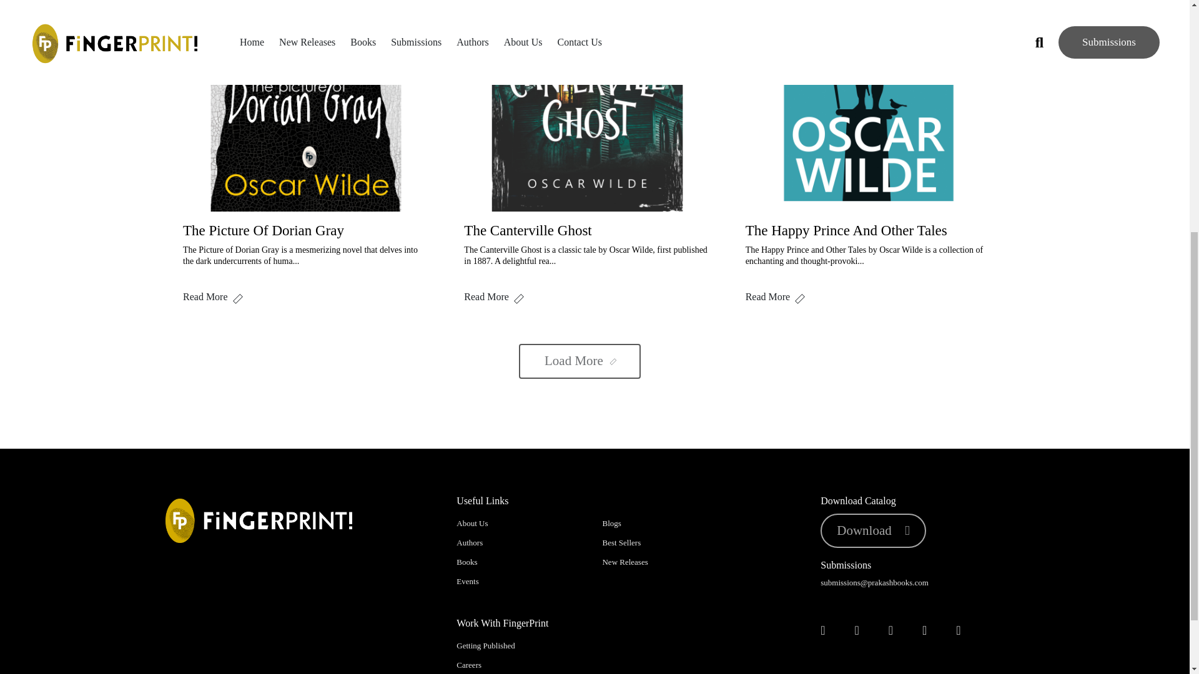  I want to click on Best Sellers, so click(621, 542).